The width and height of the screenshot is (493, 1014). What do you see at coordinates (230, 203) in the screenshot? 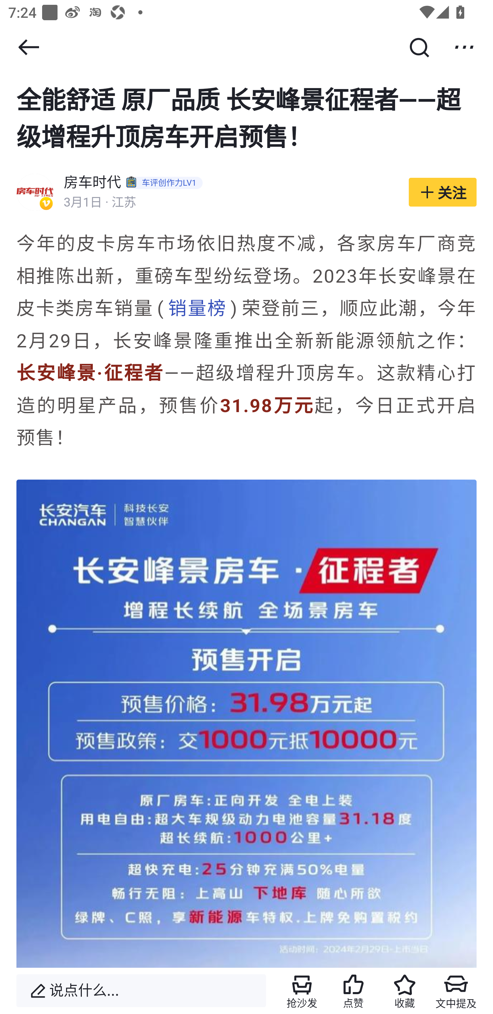
I see `3月1日 · 江苏 3月1日  · 江苏` at bounding box center [230, 203].